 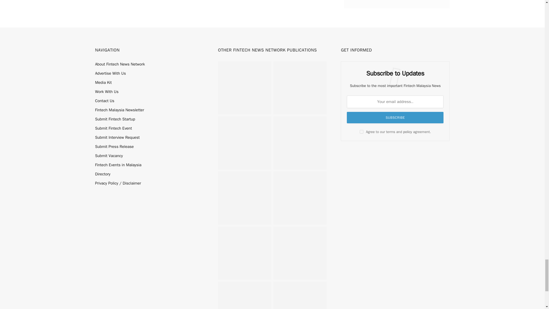 I want to click on Subscribe, so click(x=395, y=117).